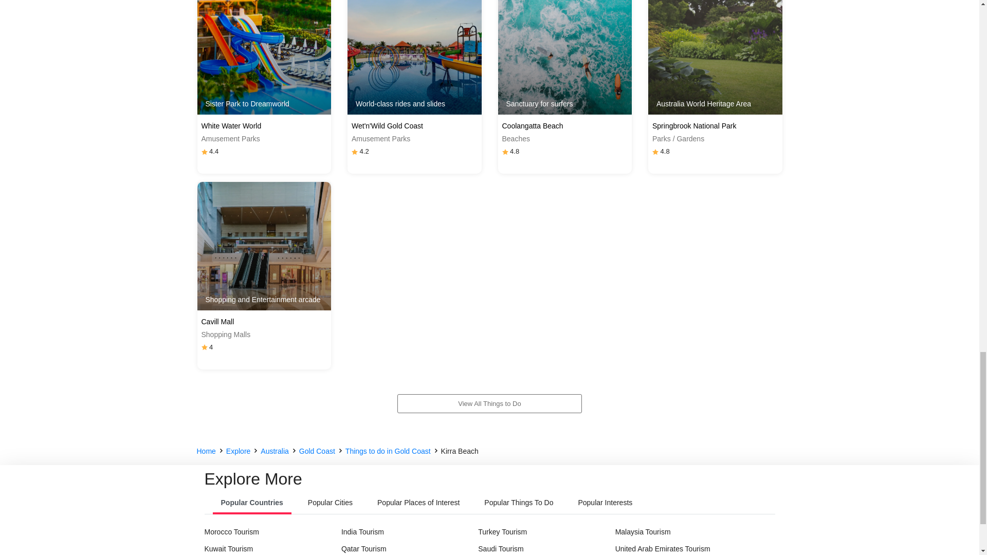 This screenshot has width=987, height=555. I want to click on Beaches, so click(564, 139).